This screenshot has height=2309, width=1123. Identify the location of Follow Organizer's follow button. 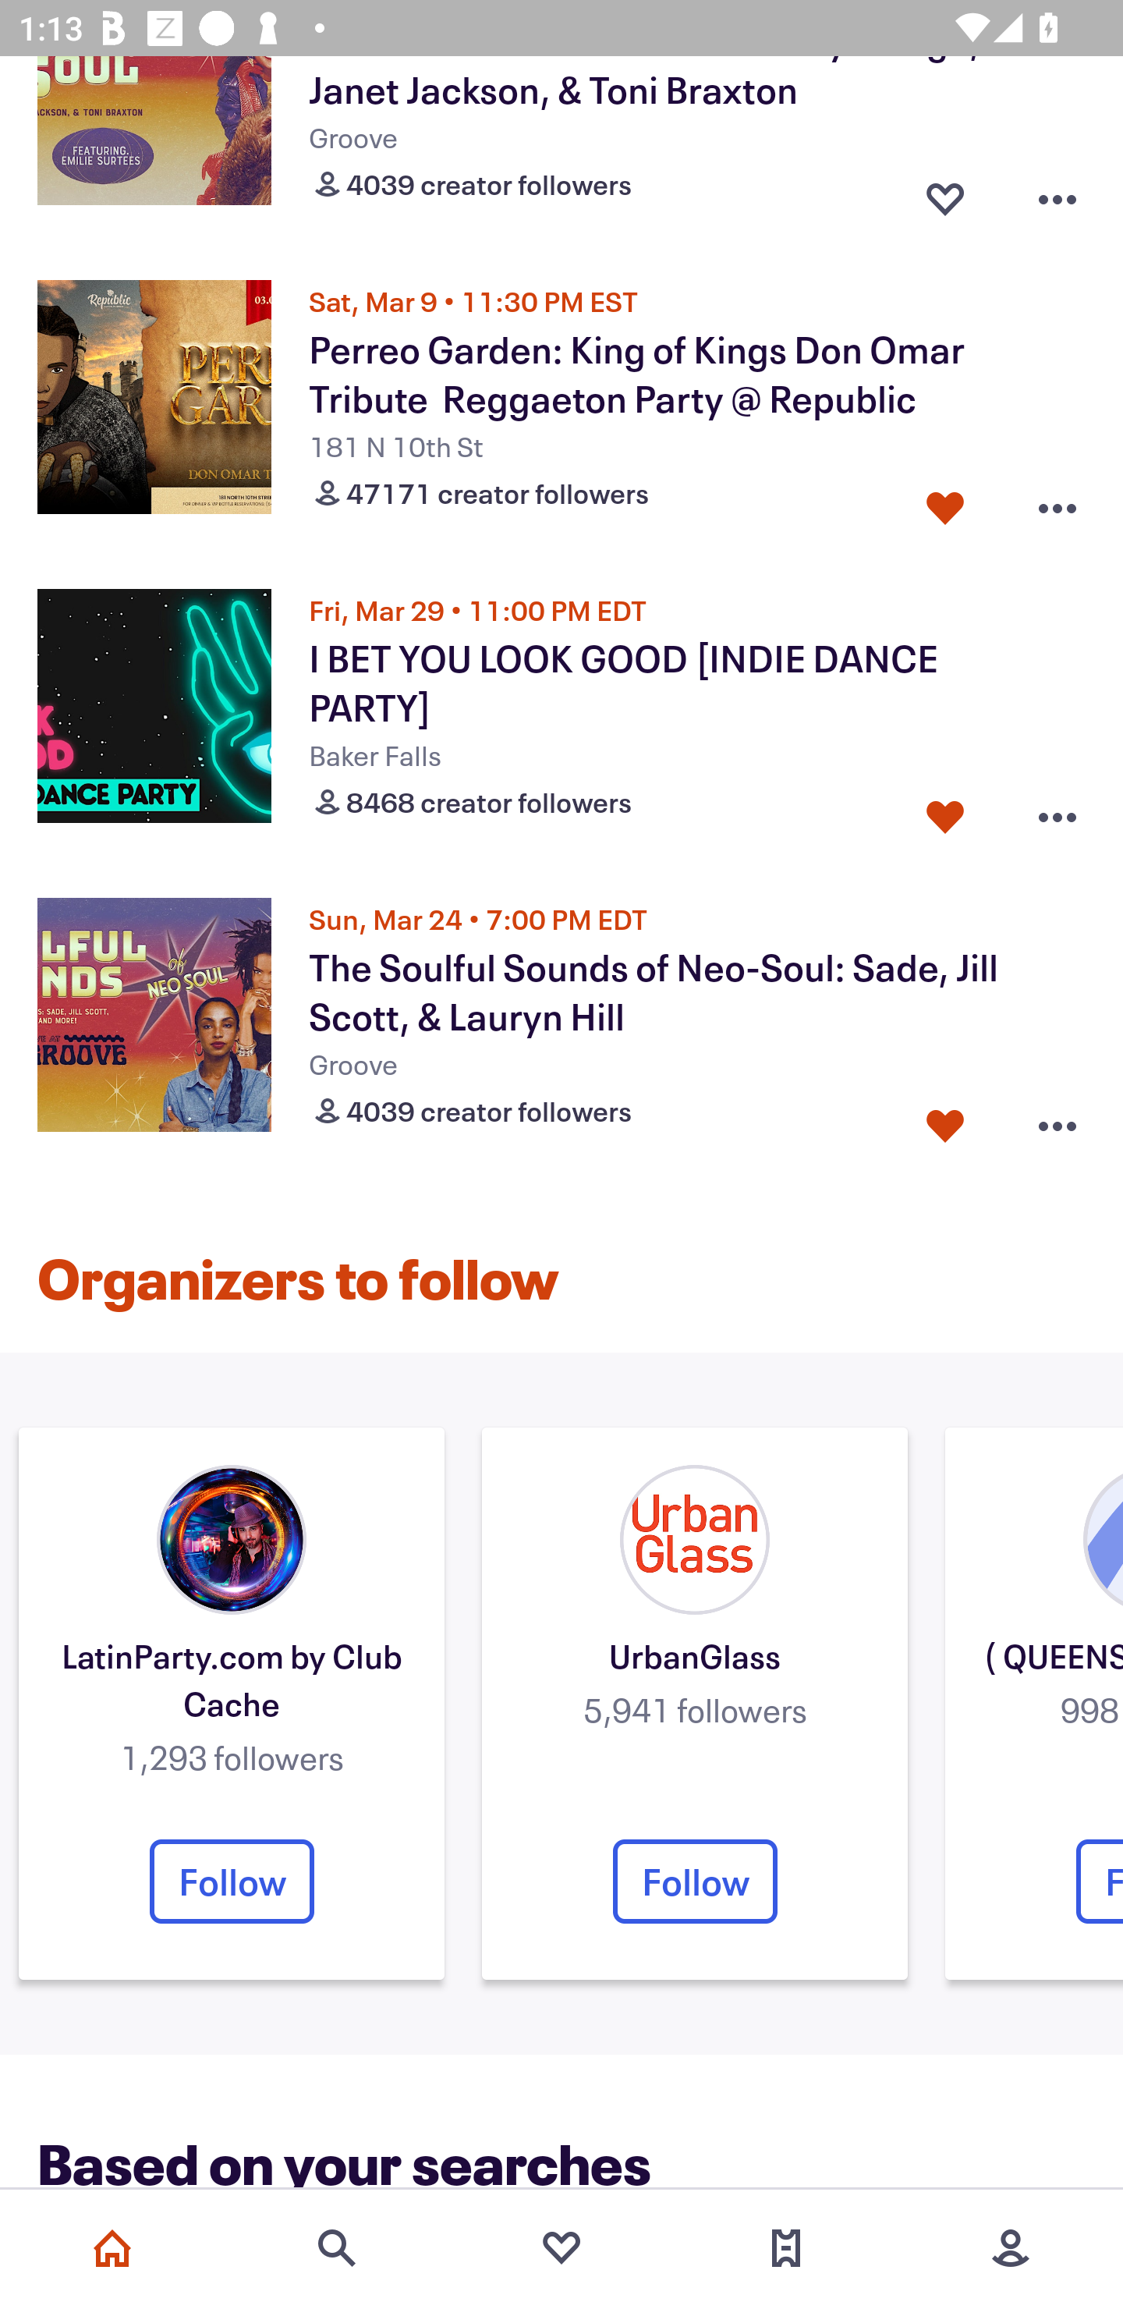
(232, 1882).